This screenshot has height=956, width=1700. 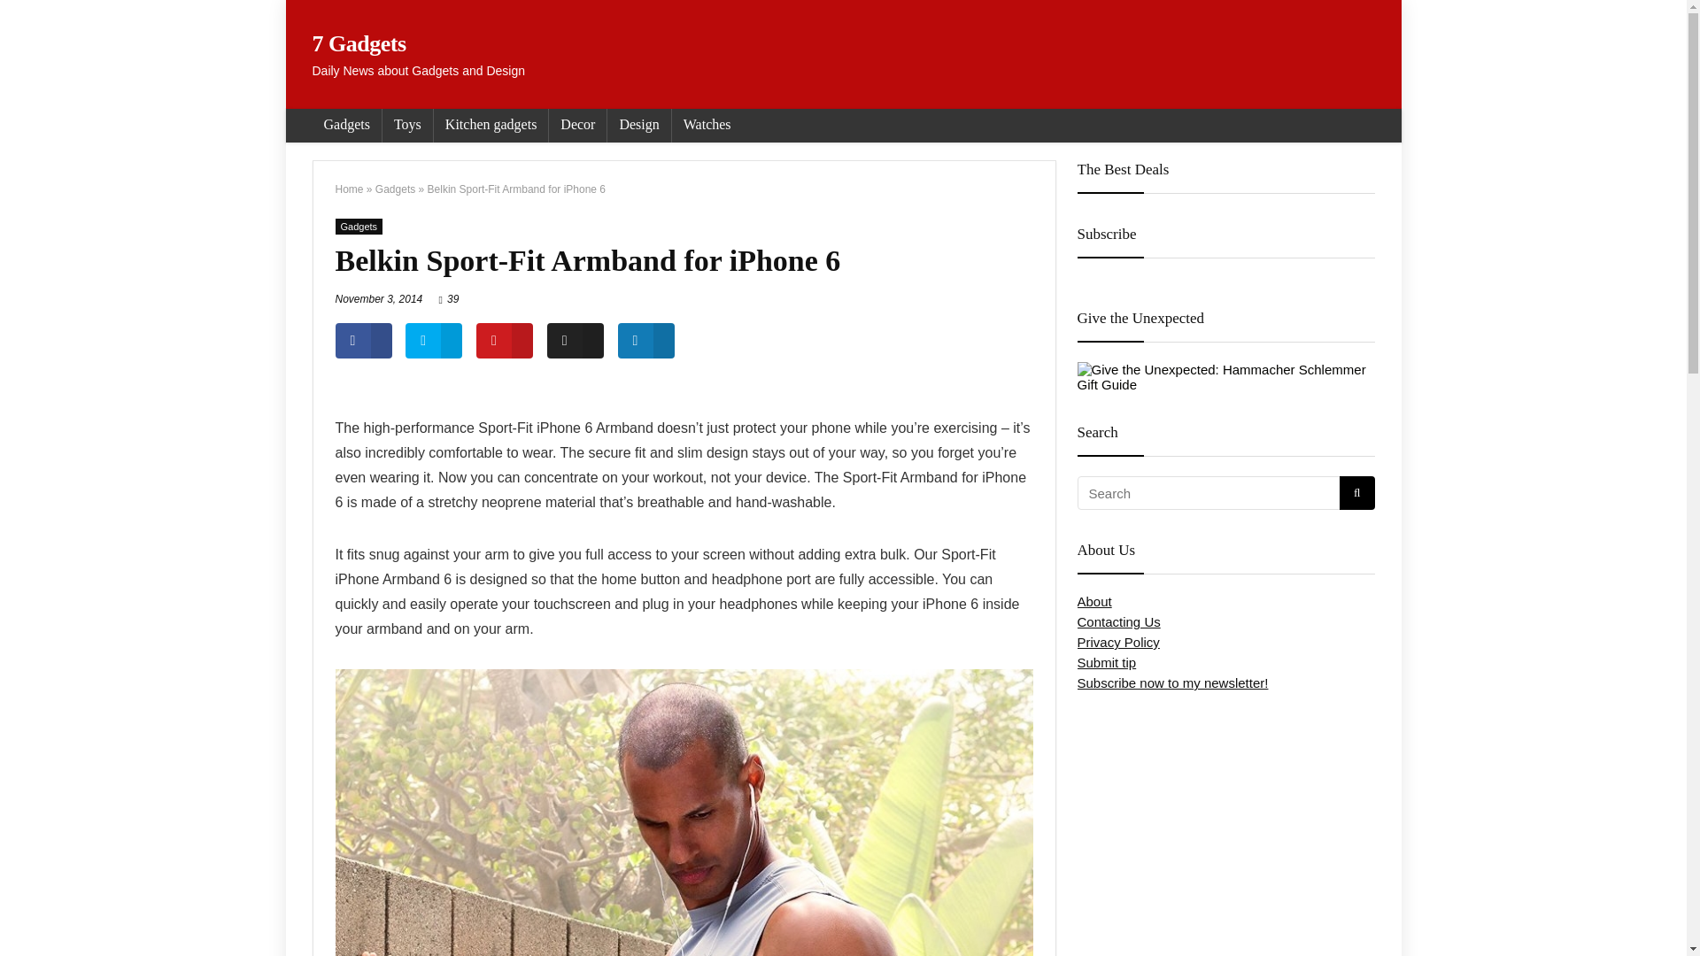 What do you see at coordinates (637, 126) in the screenshot?
I see `Design` at bounding box center [637, 126].